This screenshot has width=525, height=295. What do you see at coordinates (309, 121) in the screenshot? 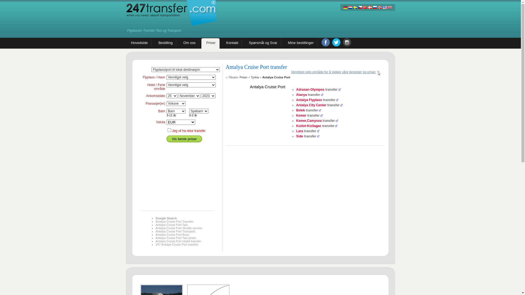
I see `Kemer,Camyuva` at bounding box center [309, 121].